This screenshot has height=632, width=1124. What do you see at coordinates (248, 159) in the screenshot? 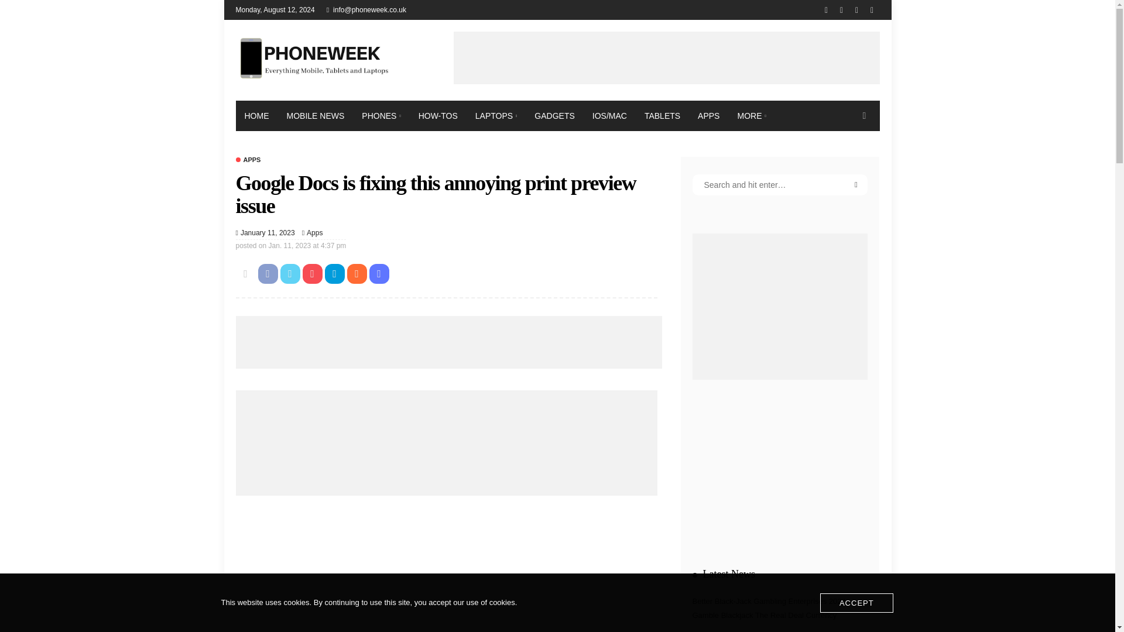
I see `Apps` at bounding box center [248, 159].